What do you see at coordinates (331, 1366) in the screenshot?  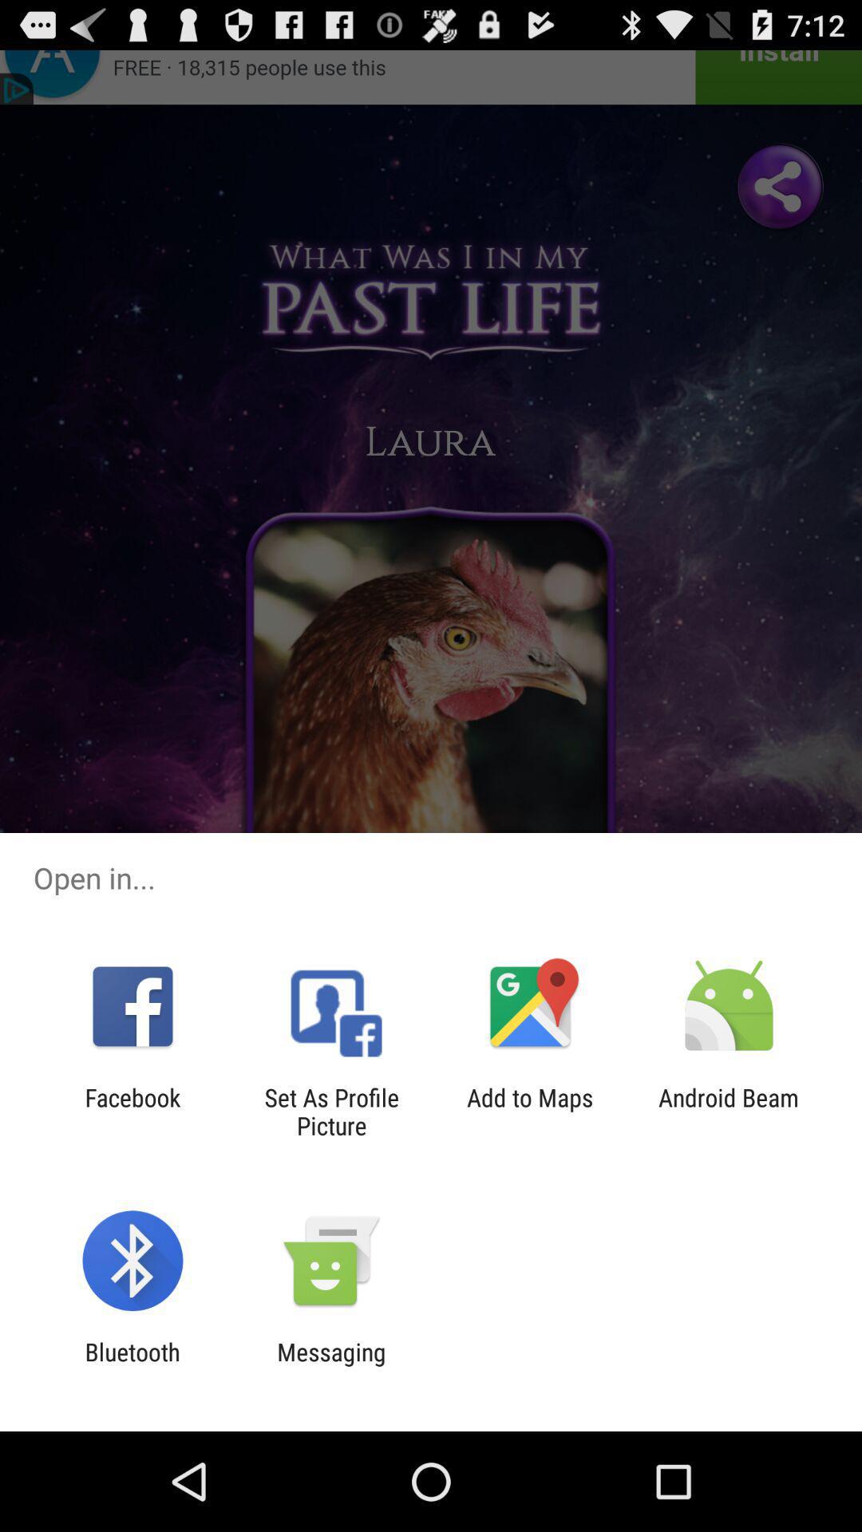 I see `click the app to the right of the bluetooth app` at bounding box center [331, 1366].